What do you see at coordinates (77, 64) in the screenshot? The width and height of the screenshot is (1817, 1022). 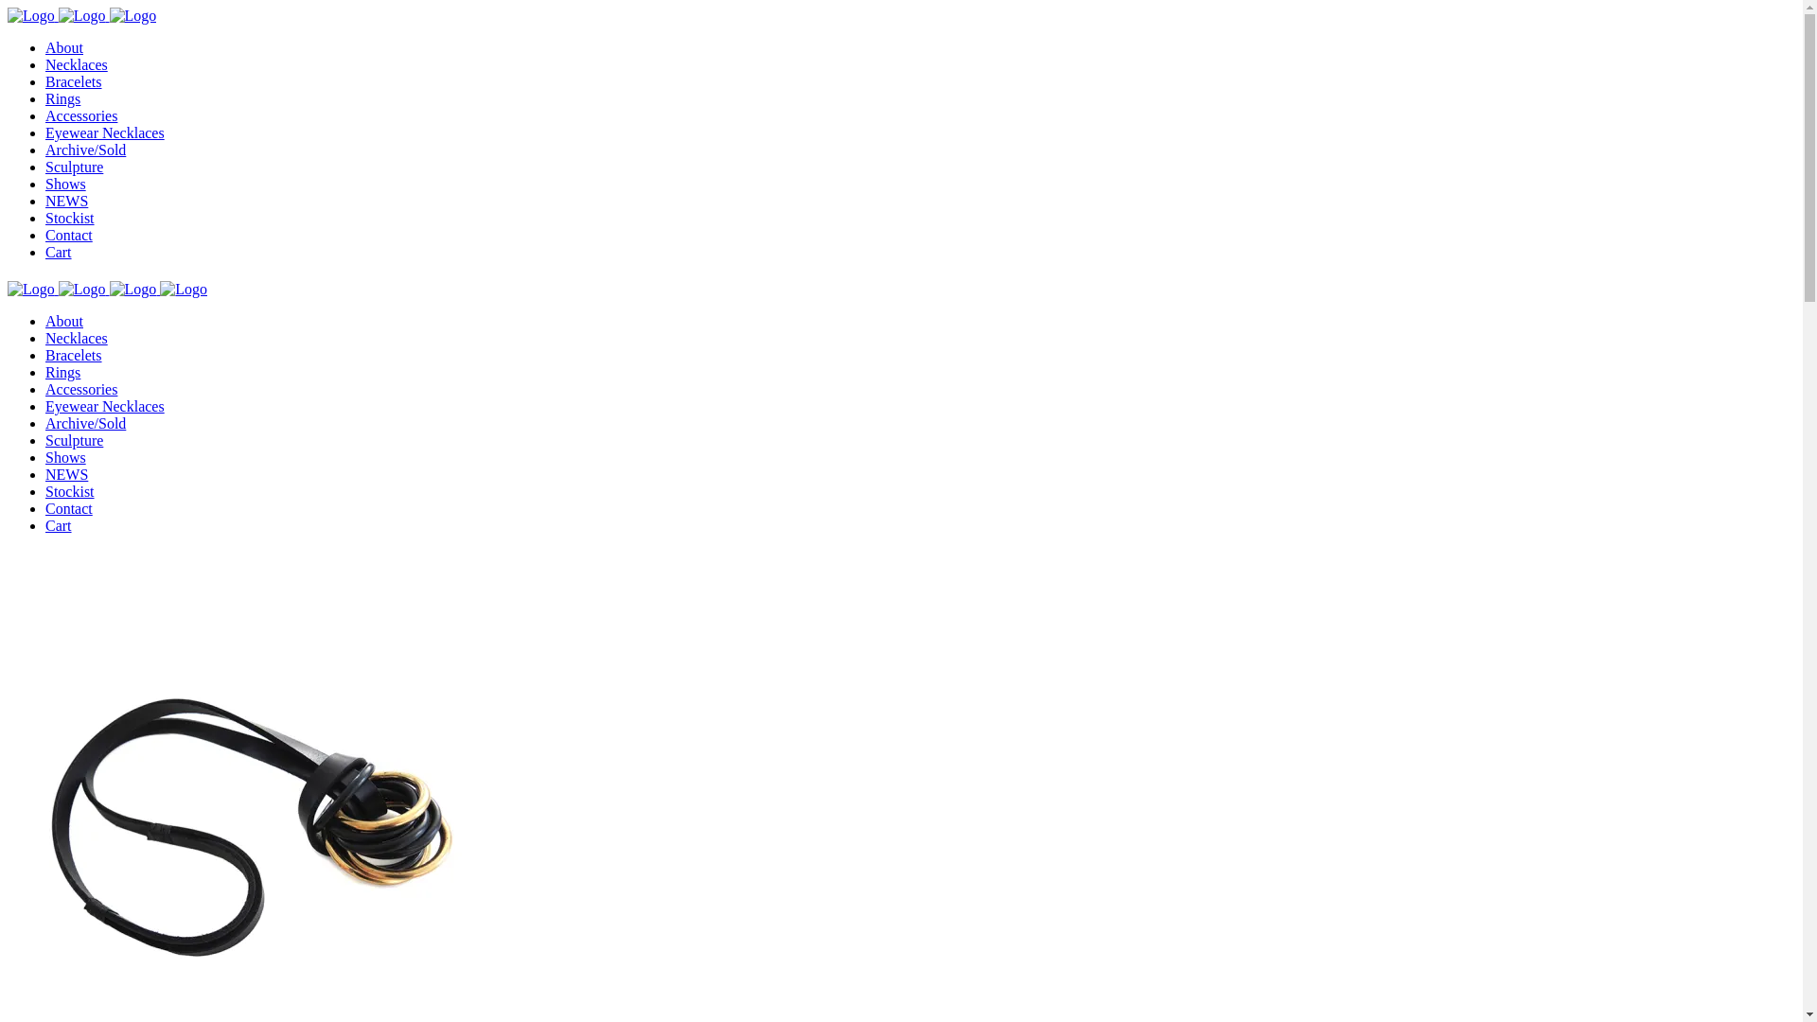 I see `Necklaces` at bounding box center [77, 64].